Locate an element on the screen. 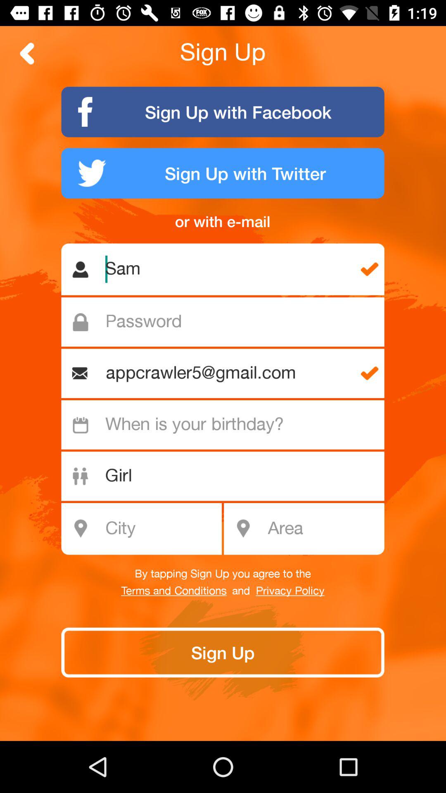  select the icon which is left side of the when is your birthday is located at coordinates (81, 425).